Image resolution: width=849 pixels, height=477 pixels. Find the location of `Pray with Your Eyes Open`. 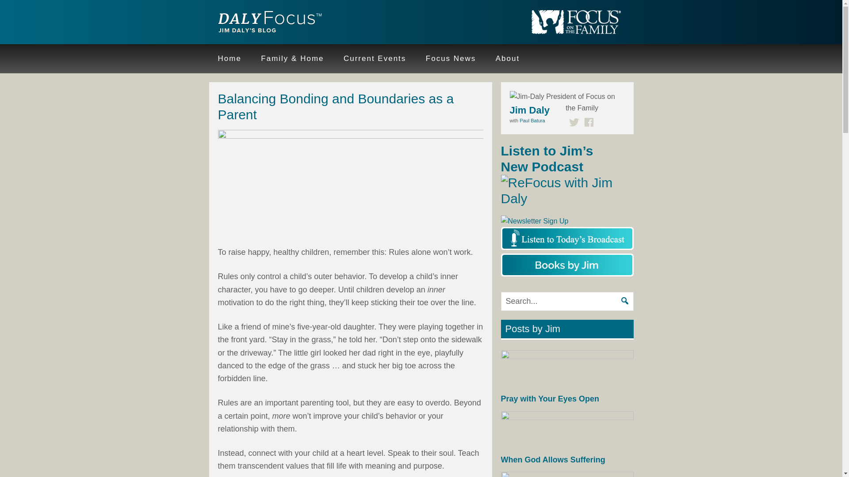

Pray with Your Eyes Open is located at coordinates (549, 398).